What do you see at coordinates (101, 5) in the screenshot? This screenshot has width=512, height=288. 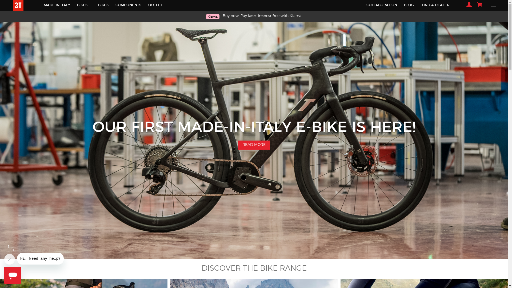 I see `E-BIKES` at bounding box center [101, 5].